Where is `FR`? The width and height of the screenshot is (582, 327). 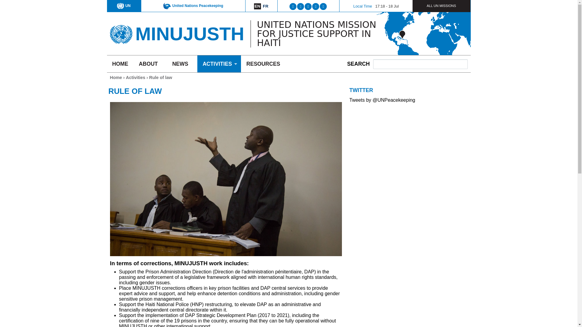 FR is located at coordinates (266, 6).